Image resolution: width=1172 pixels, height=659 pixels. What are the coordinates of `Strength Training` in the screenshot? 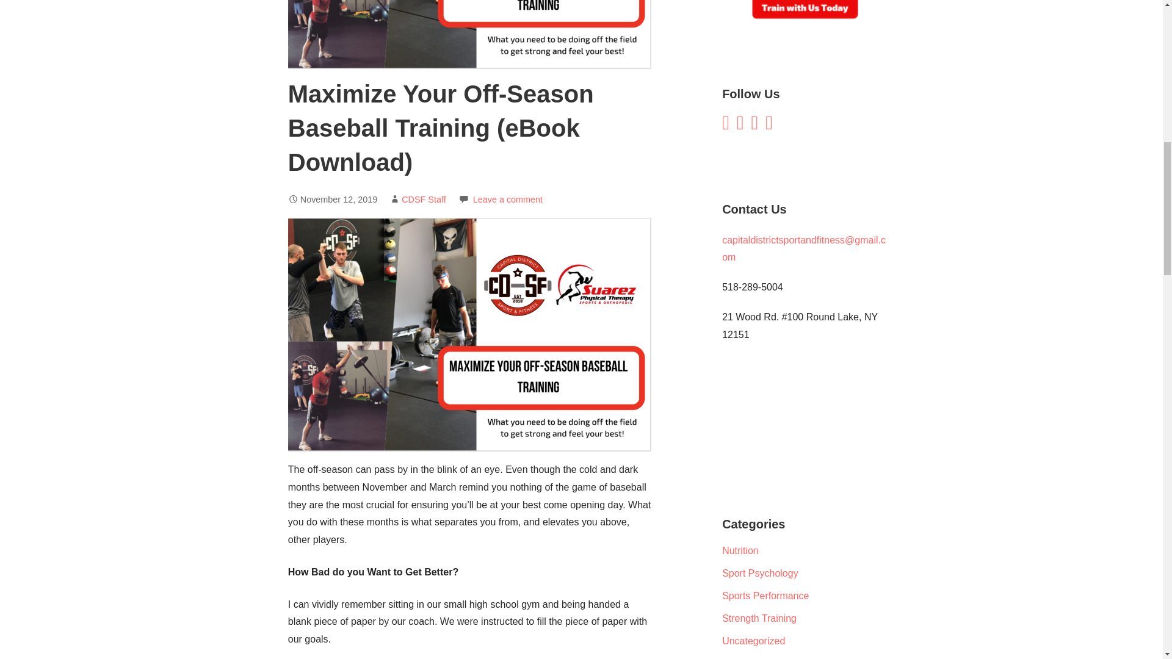 It's located at (759, 618).